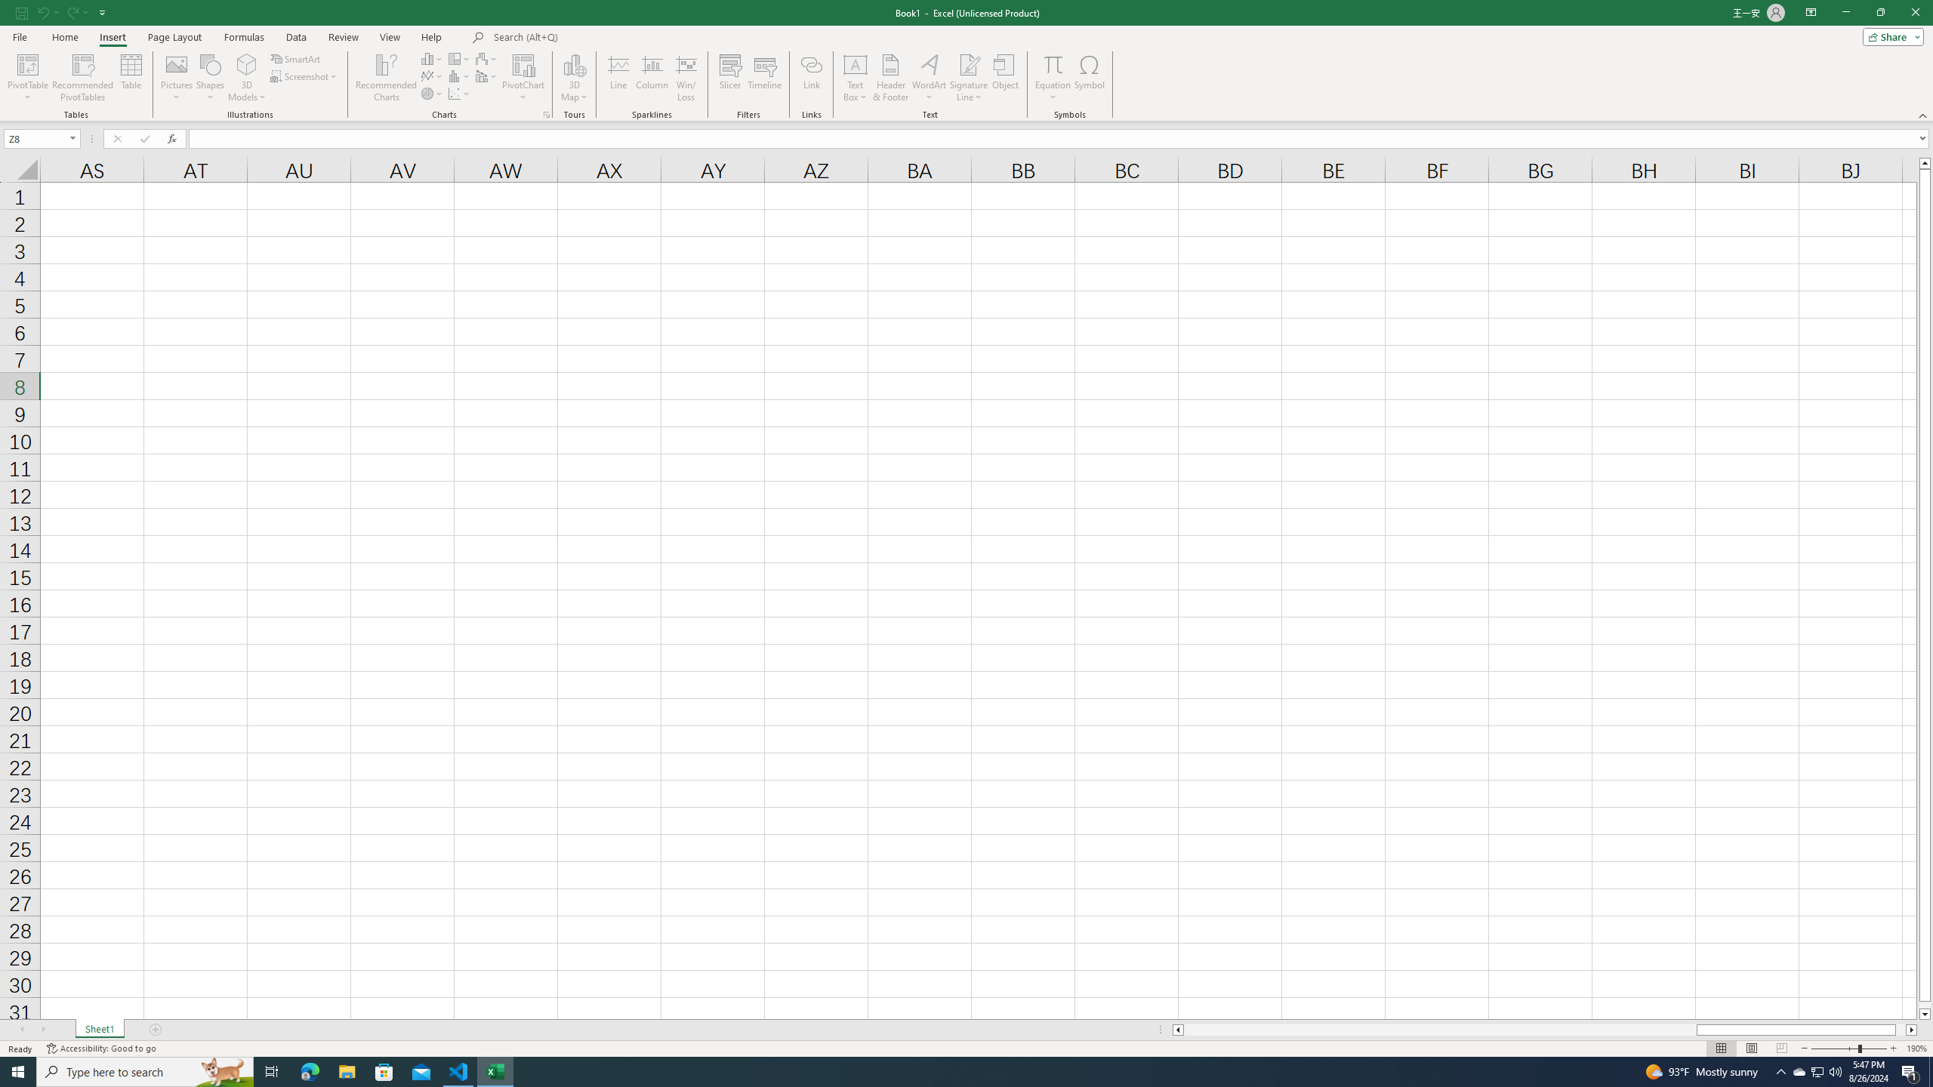 The width and height of the screenshot is (1933, 1087). What do you see at coordinates (524, 78) in the screenshot?
I see `PivotChart` at bounding box center [524, 78].